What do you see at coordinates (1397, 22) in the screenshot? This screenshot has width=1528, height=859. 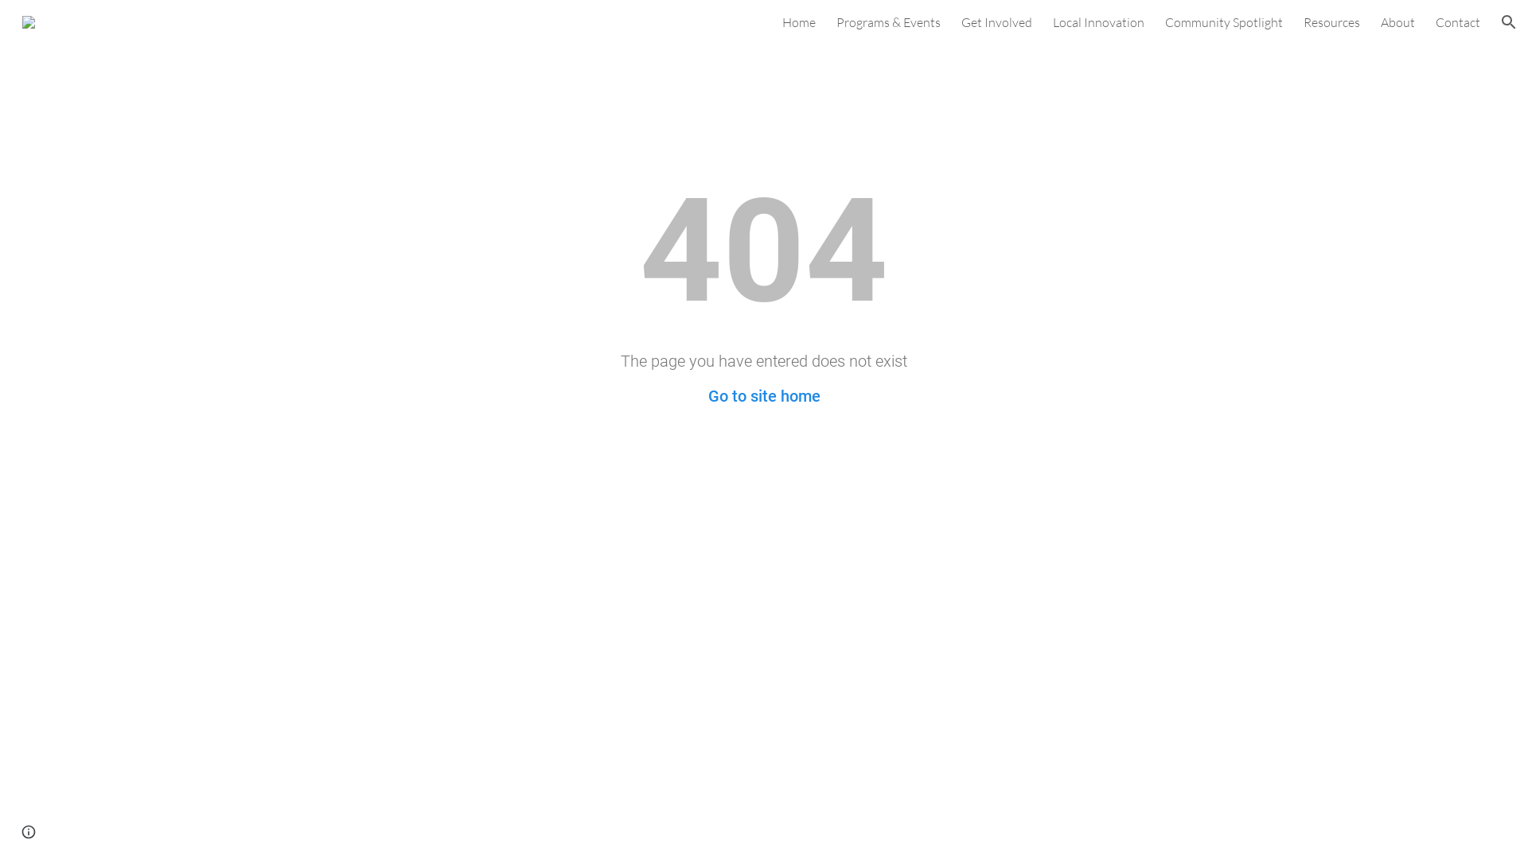 I see `About` at bounding box center [1397, 22].